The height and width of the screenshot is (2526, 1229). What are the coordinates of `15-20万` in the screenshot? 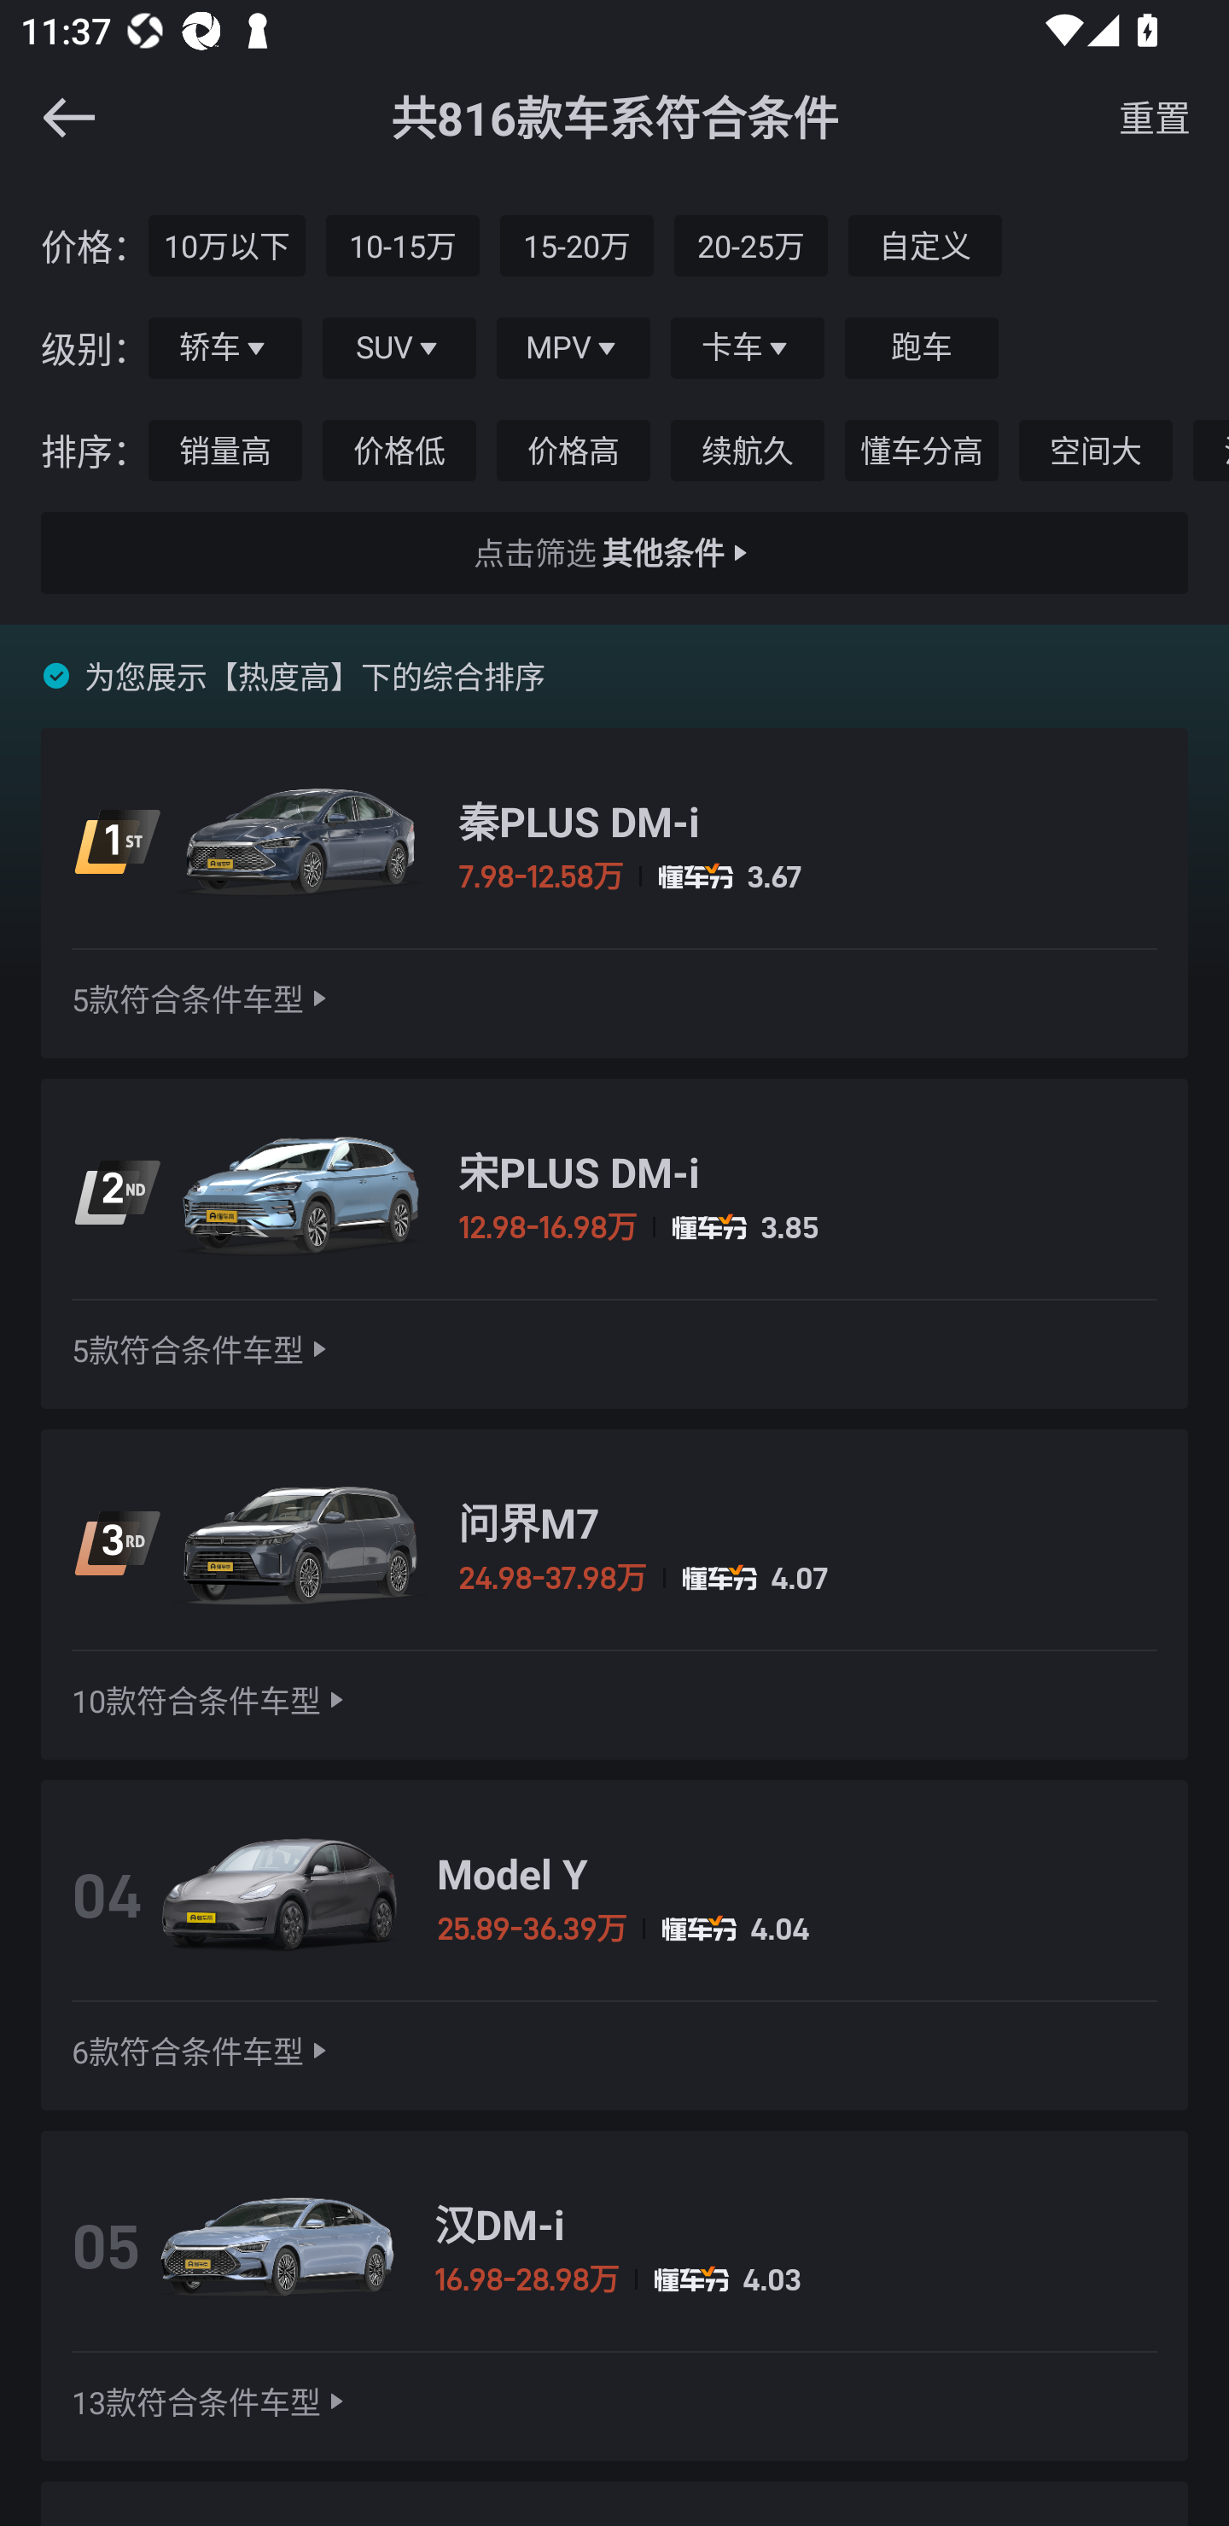 It's located at (577, 244).